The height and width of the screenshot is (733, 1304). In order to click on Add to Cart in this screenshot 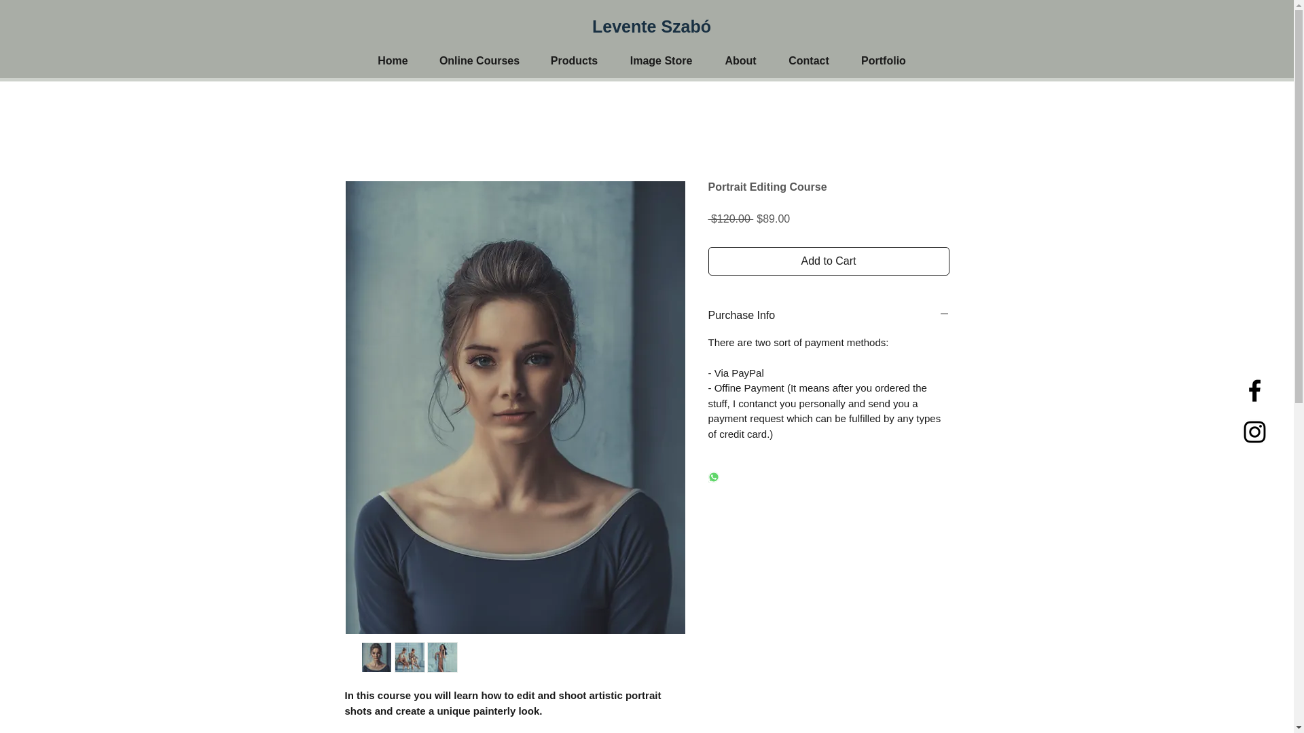, I will do `click(829, 261)`.